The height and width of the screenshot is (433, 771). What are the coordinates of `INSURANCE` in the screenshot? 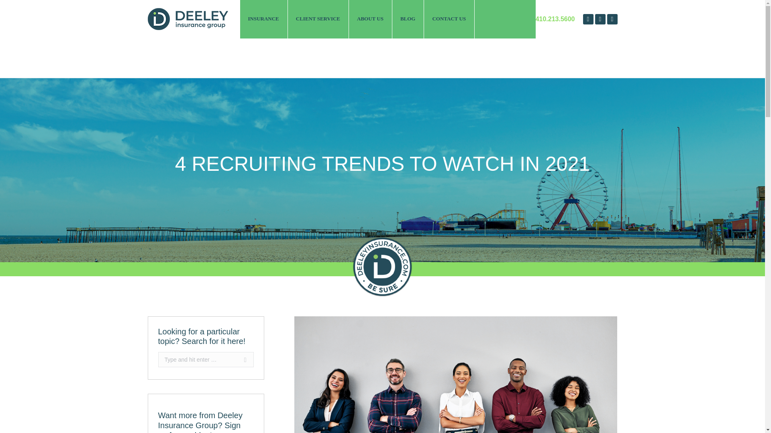 It's located at (263, 19).